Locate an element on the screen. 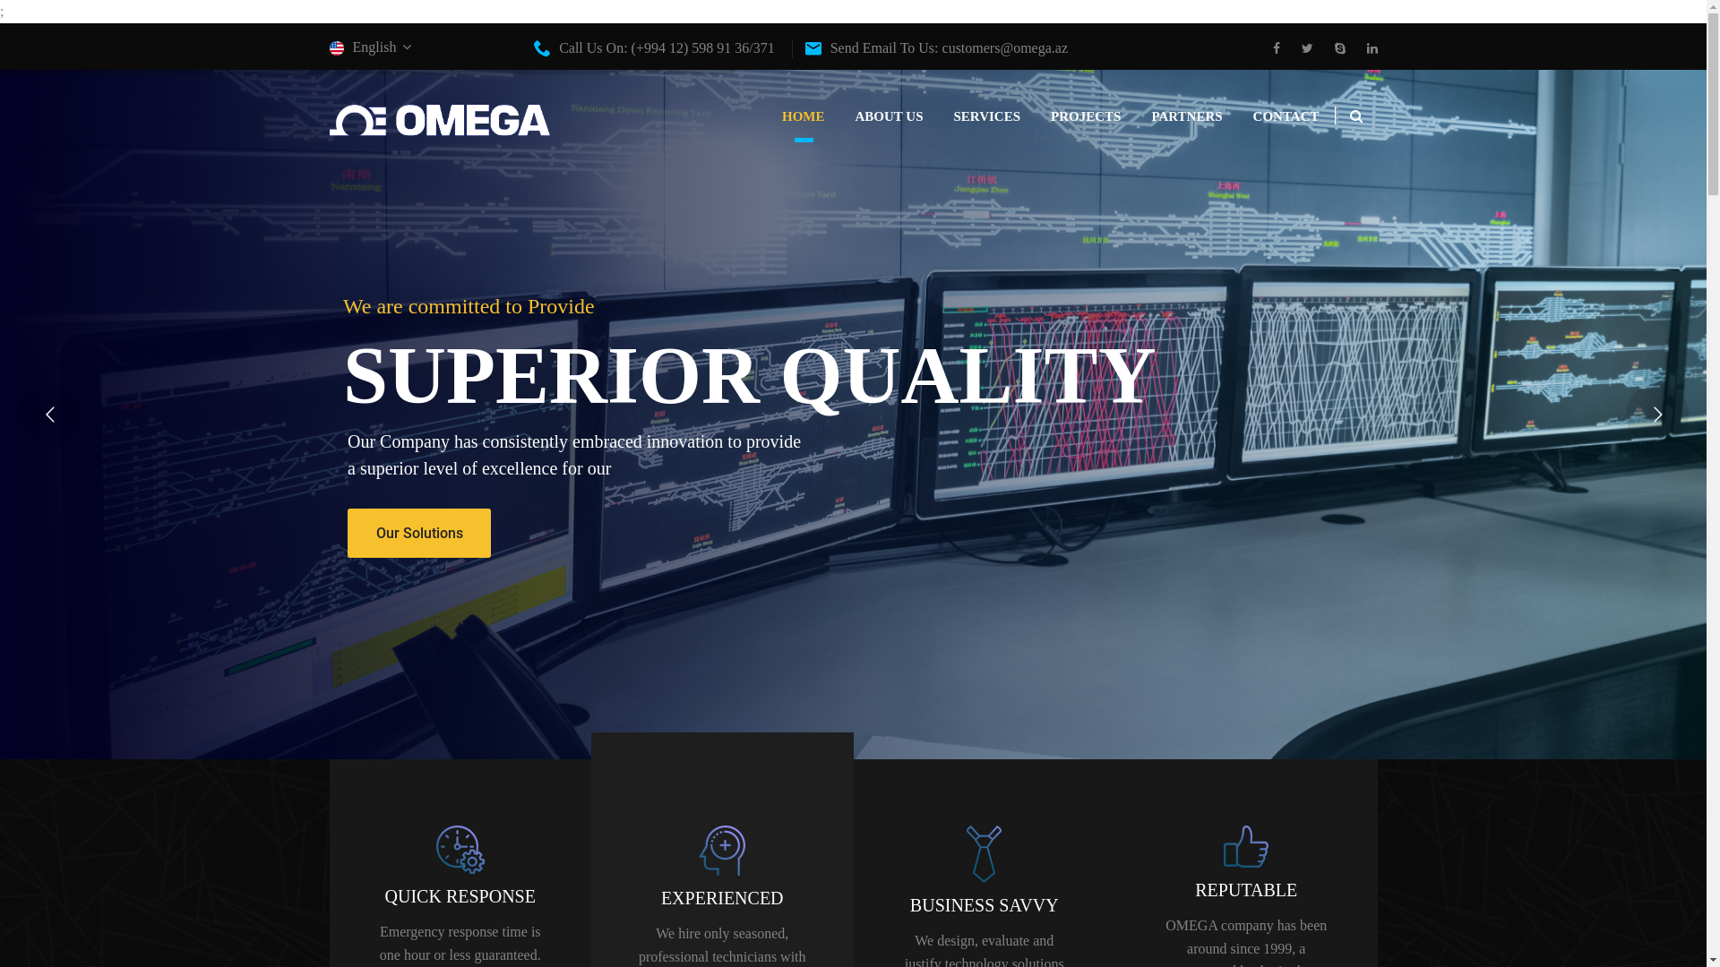 The width and height of the screenshot is (1720, 967). PARTNERS is located at coordinates (1186, 116).